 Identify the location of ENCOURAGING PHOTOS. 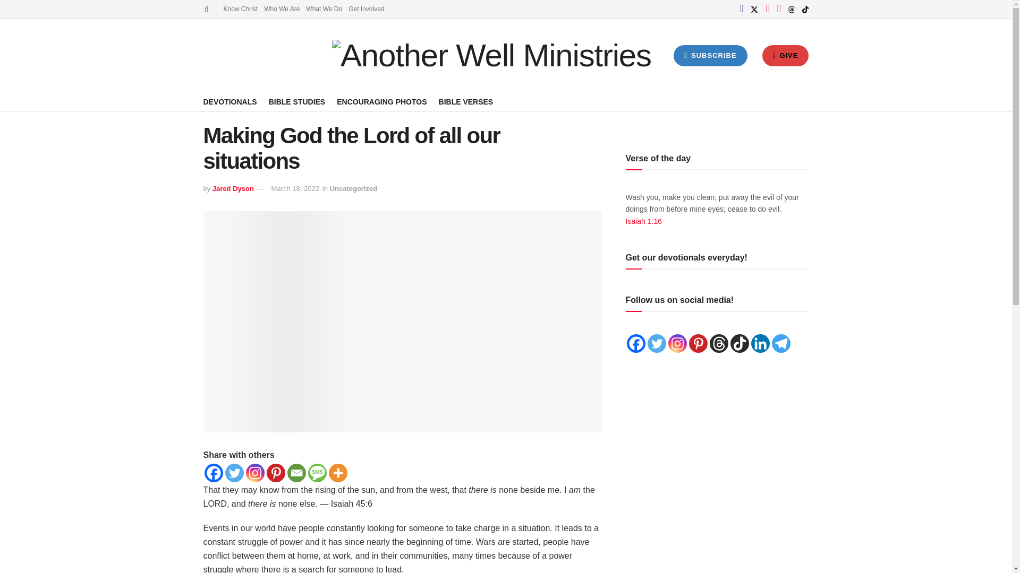
(381, 102).